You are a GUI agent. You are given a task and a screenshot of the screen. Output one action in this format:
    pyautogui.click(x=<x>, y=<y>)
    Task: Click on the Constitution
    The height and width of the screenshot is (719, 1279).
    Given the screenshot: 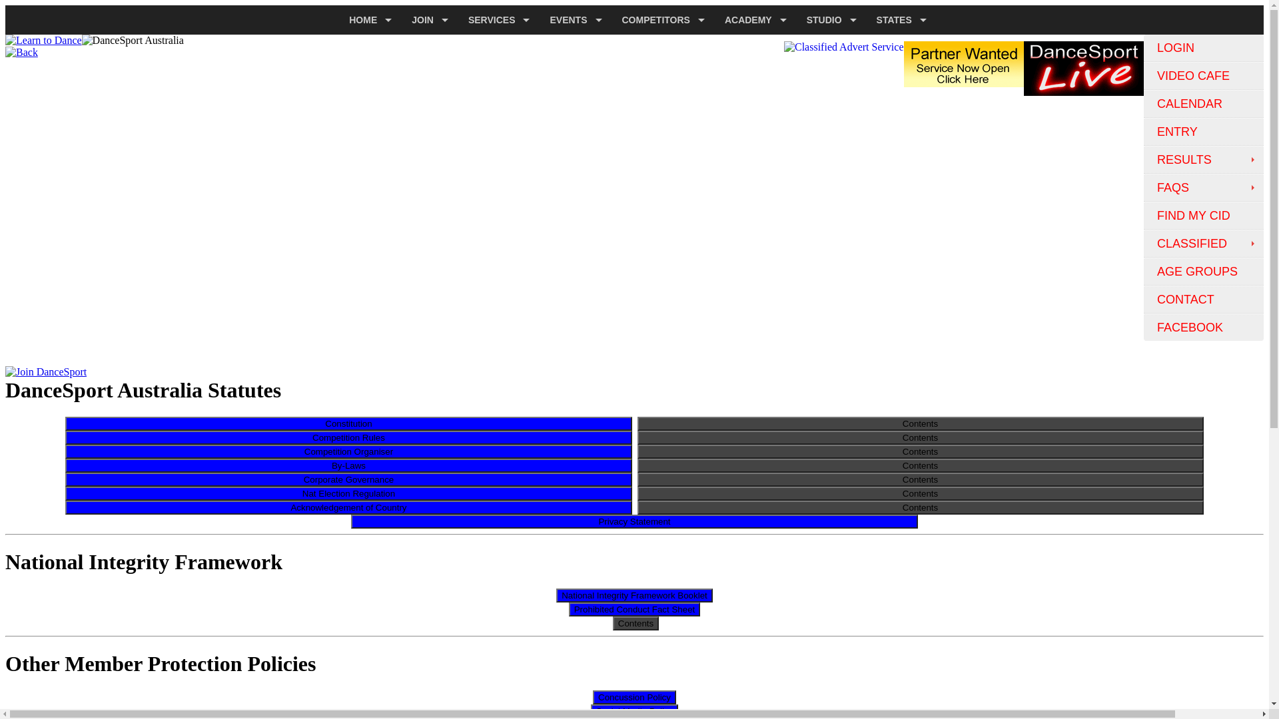 What is the action you would take?
    pyautogui.click(x=348, y=423)
    